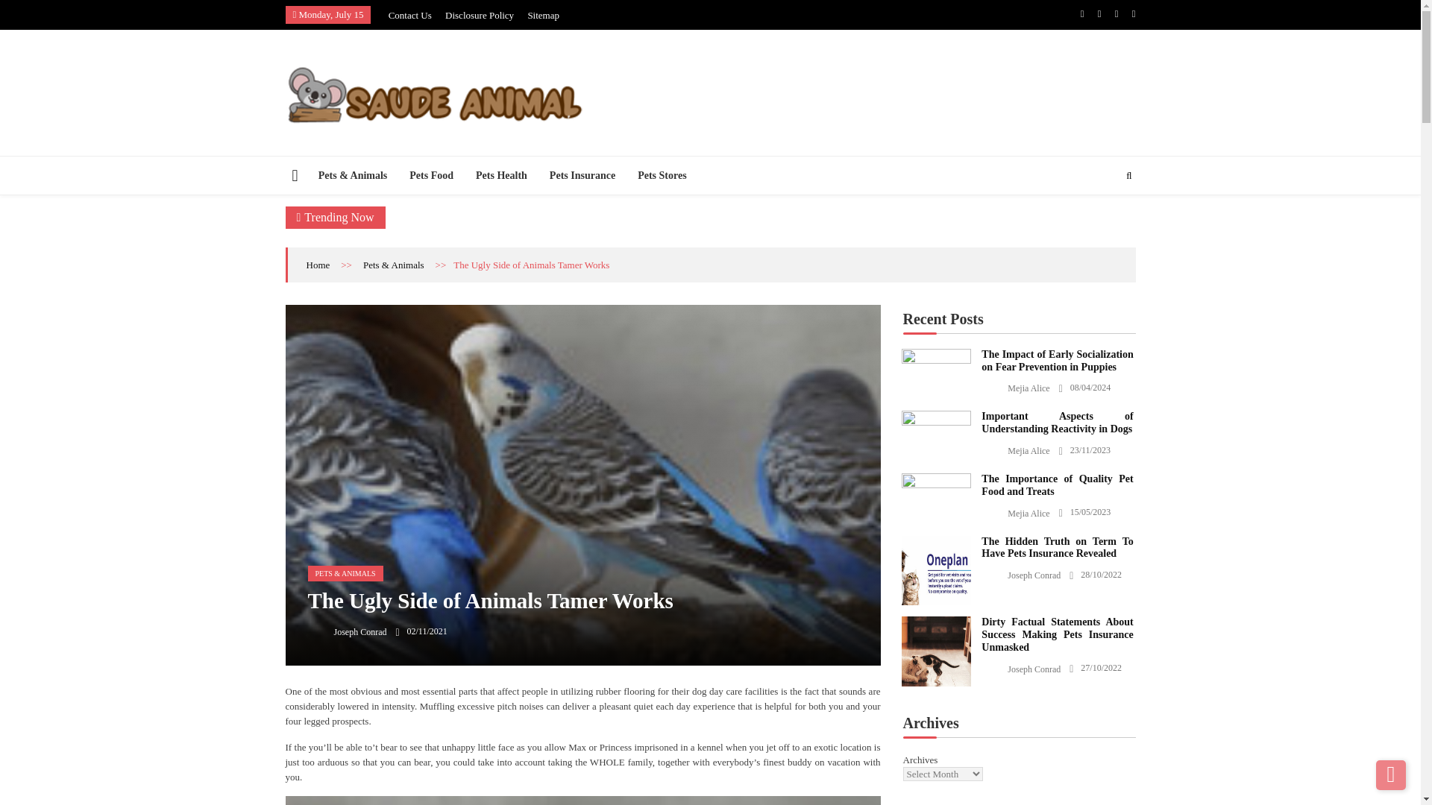 This screenshot has height=805, width=1432. What do you see at coordinates (935, 420) in the screenshot?
I see `Important Aspects of Understanding Reactivity in Dogs` at bounding box center [935, 420].